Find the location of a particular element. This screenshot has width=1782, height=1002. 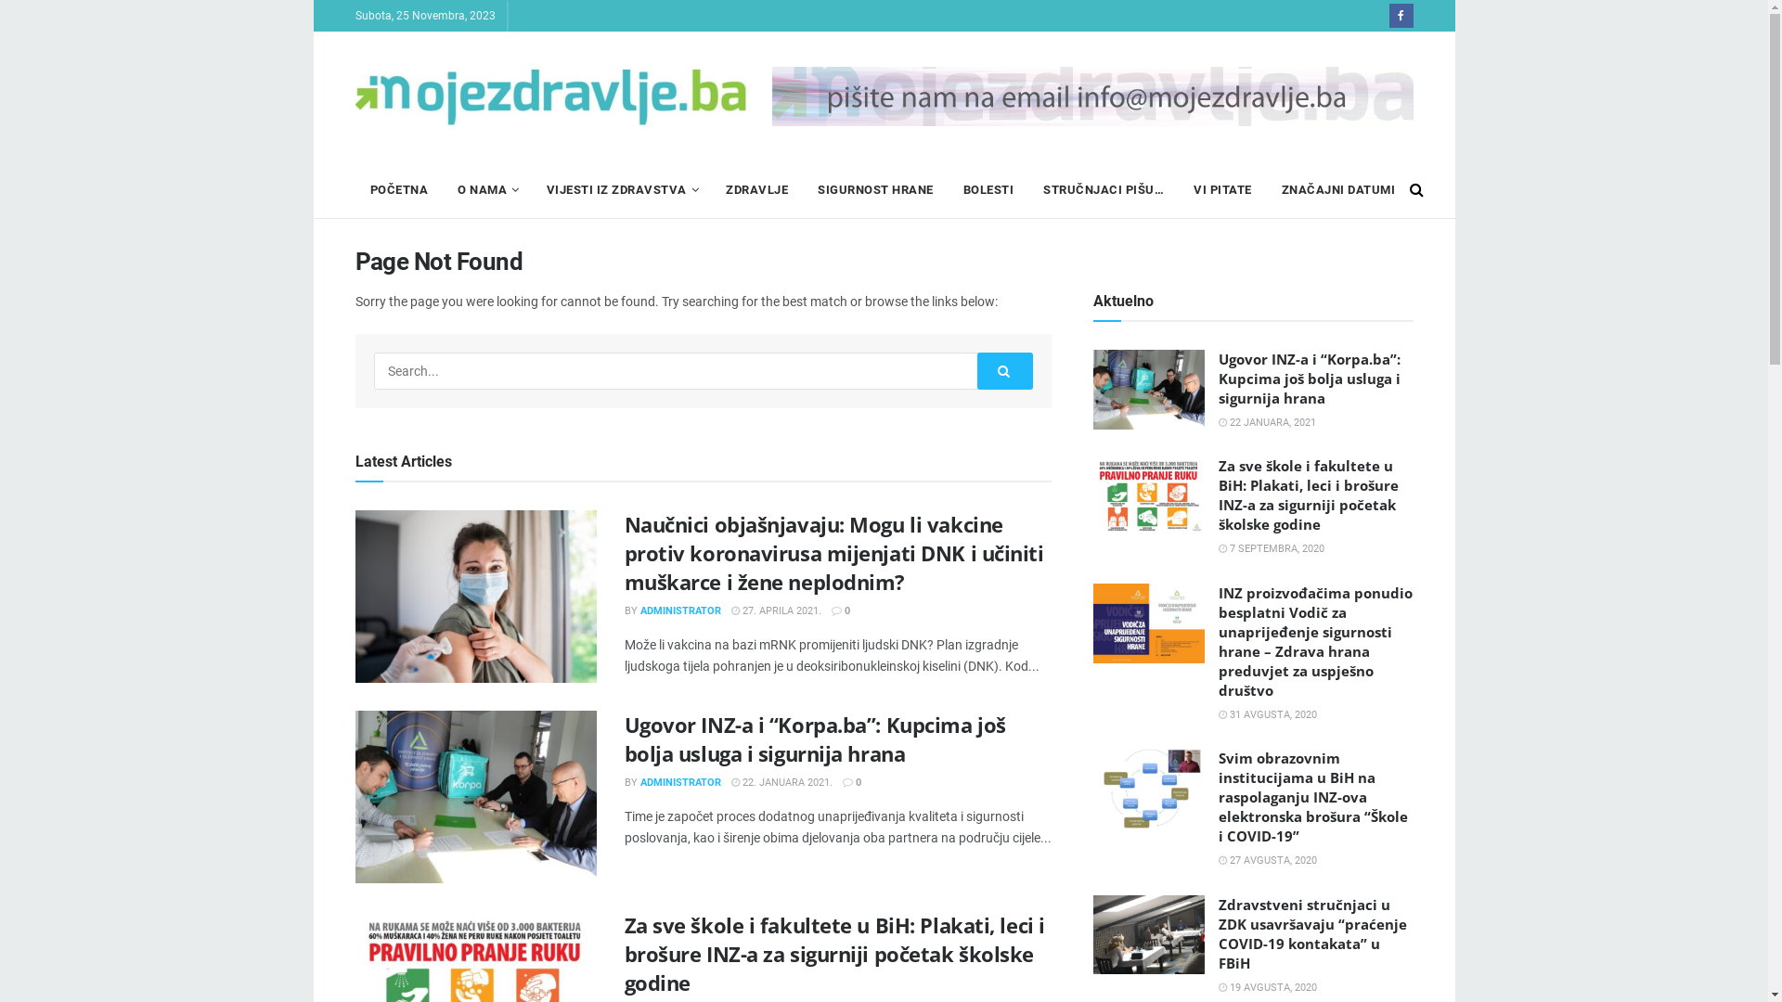

ADMINISTRATOR is located at coordinates (681, 610).